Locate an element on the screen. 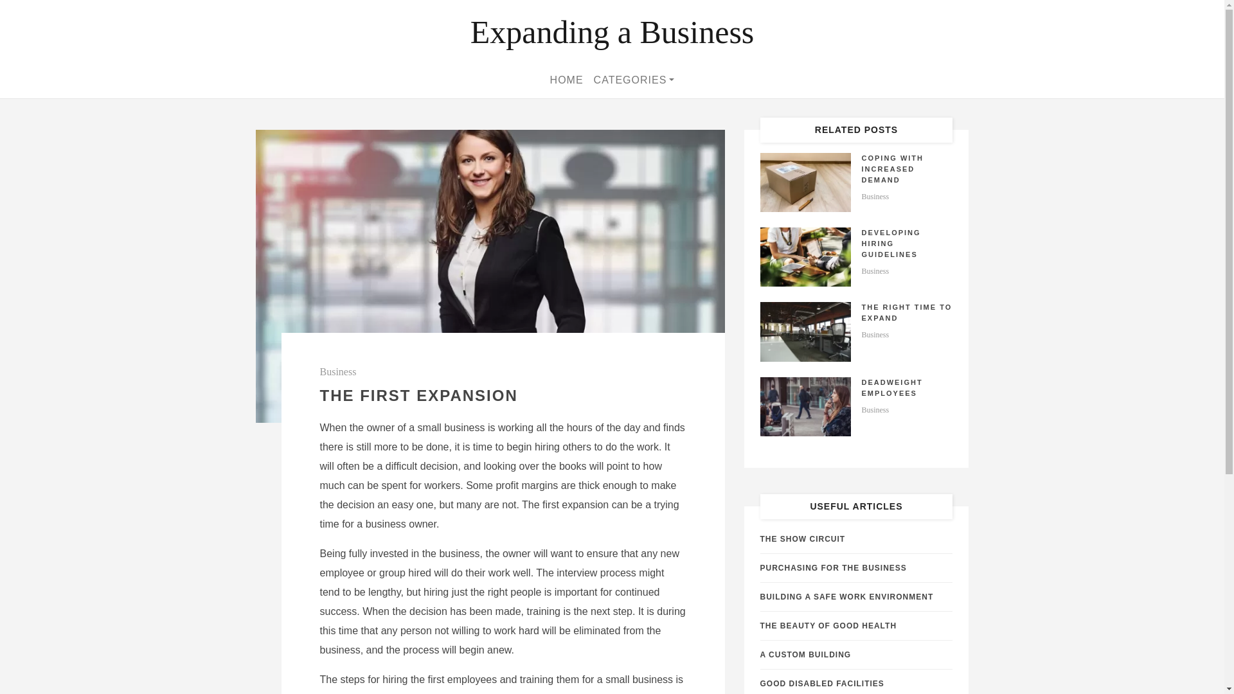  Business is located at coordinates (875, 197).